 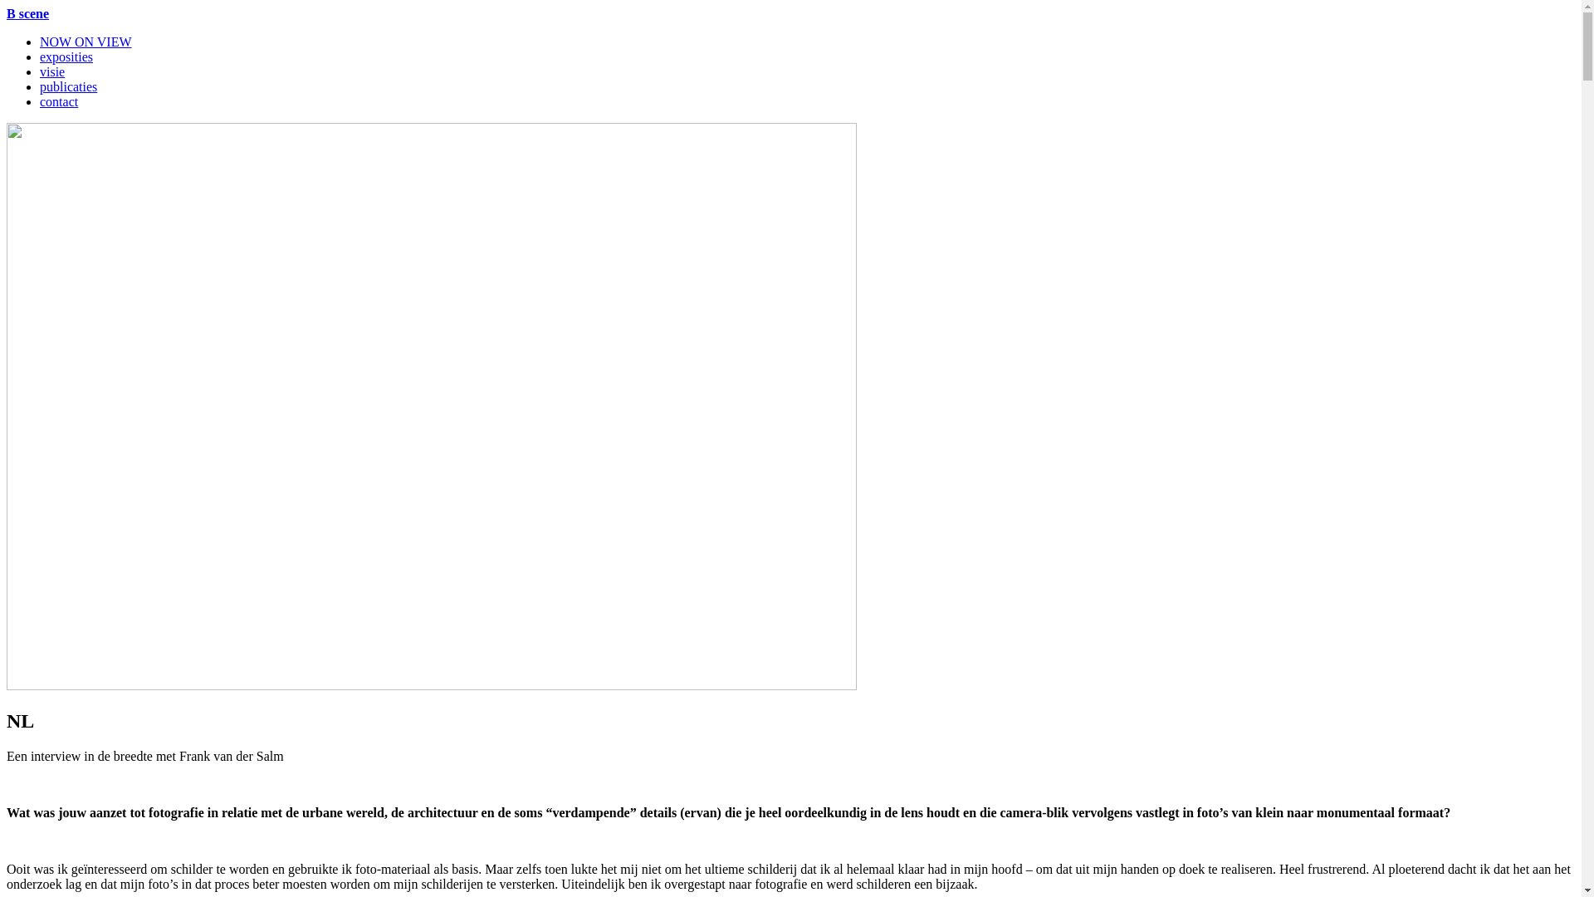 I want to click on contact, so click(x=59, y=101).